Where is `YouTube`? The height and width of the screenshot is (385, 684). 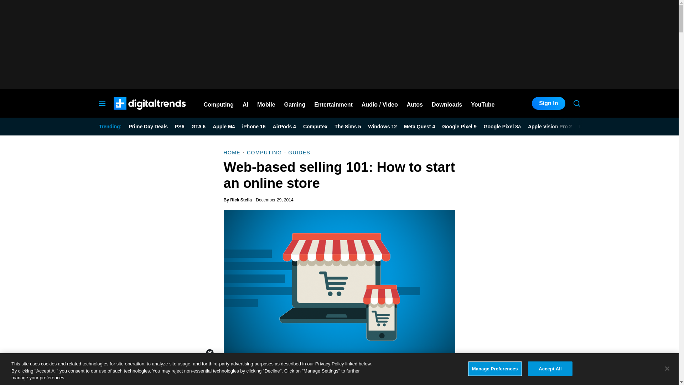
YouTube is located at coordinates (483, 103).